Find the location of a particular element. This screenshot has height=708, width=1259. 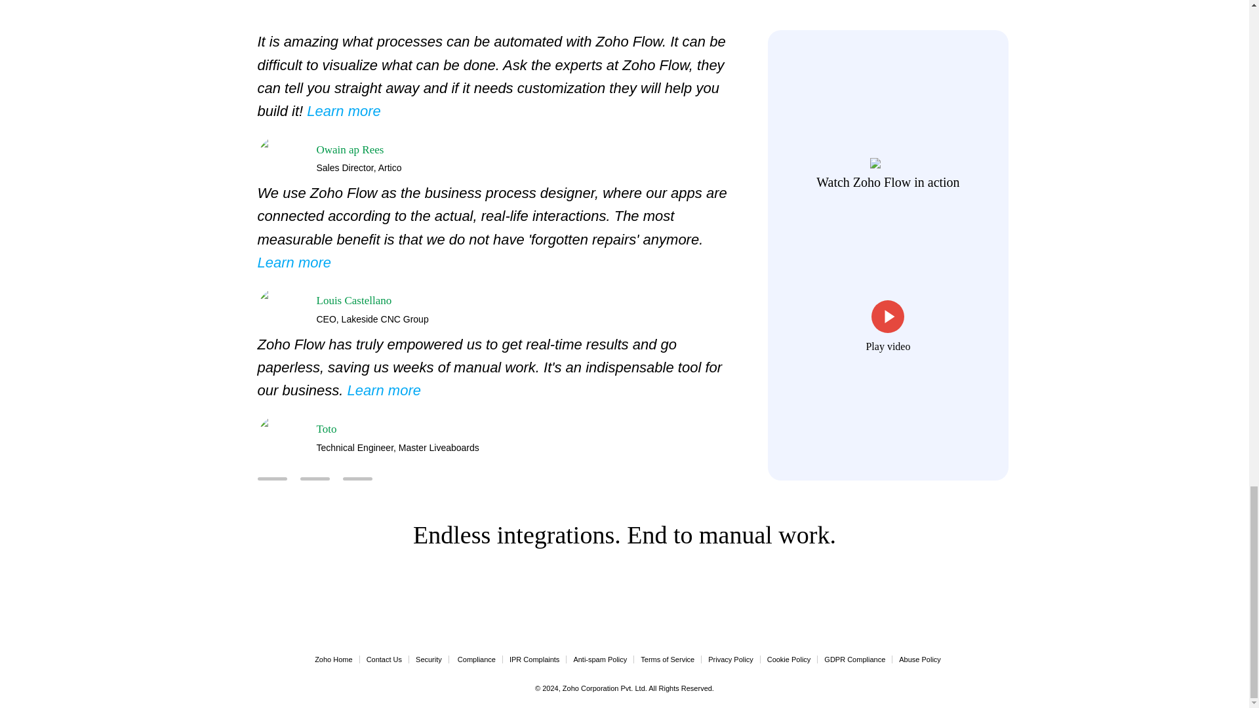

Learn more is located at coordinates (384, 391).